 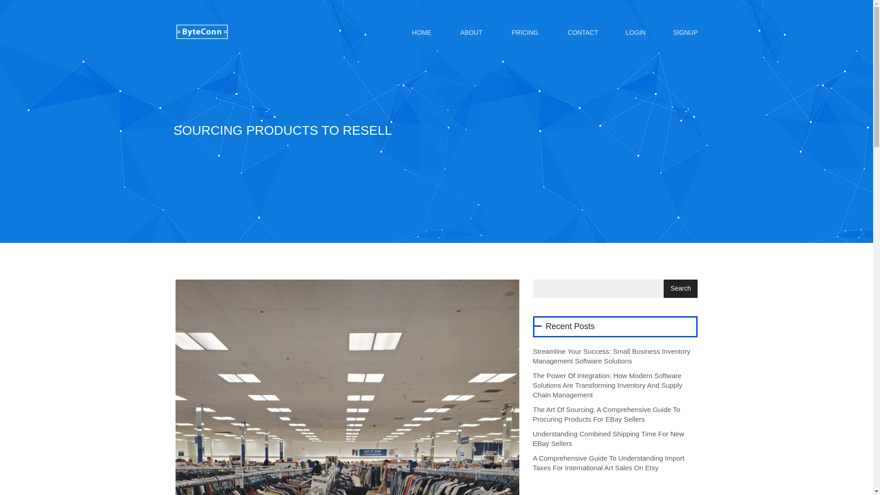 What do you see at coordinates (421, 32) in the screenshot?
I see ` HOME` at bounding box center [421, 32].